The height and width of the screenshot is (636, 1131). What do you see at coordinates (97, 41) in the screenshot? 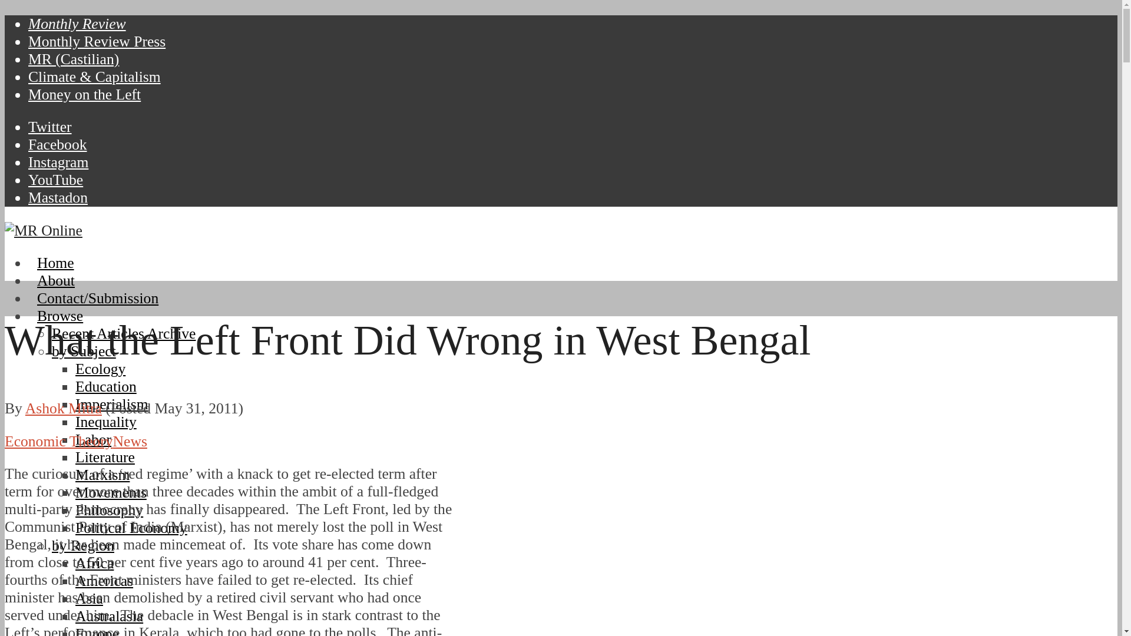
I see `Monthly Review Press` at bounding box center [97, 41].